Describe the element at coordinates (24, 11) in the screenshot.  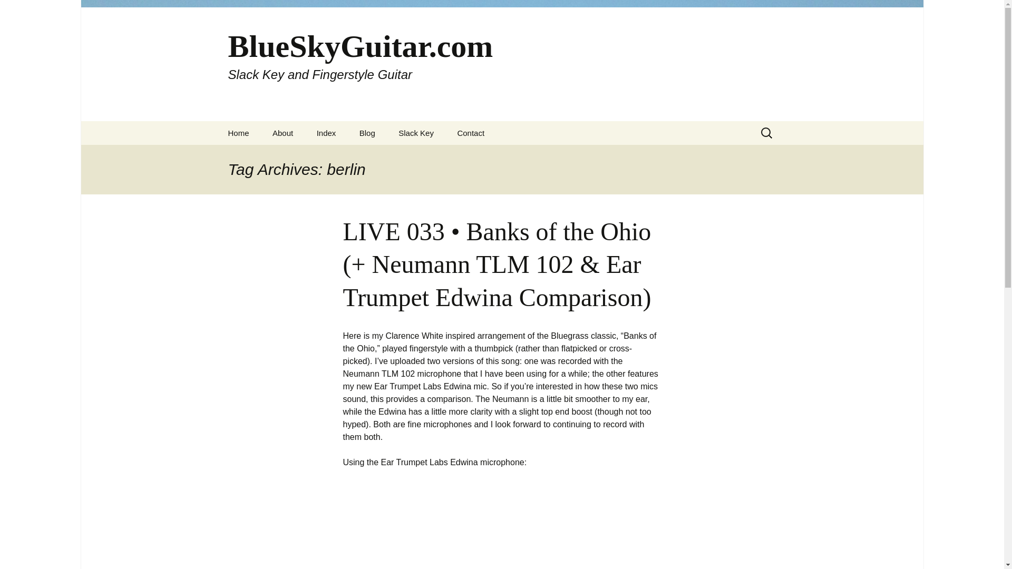
I see `Search` at that location.